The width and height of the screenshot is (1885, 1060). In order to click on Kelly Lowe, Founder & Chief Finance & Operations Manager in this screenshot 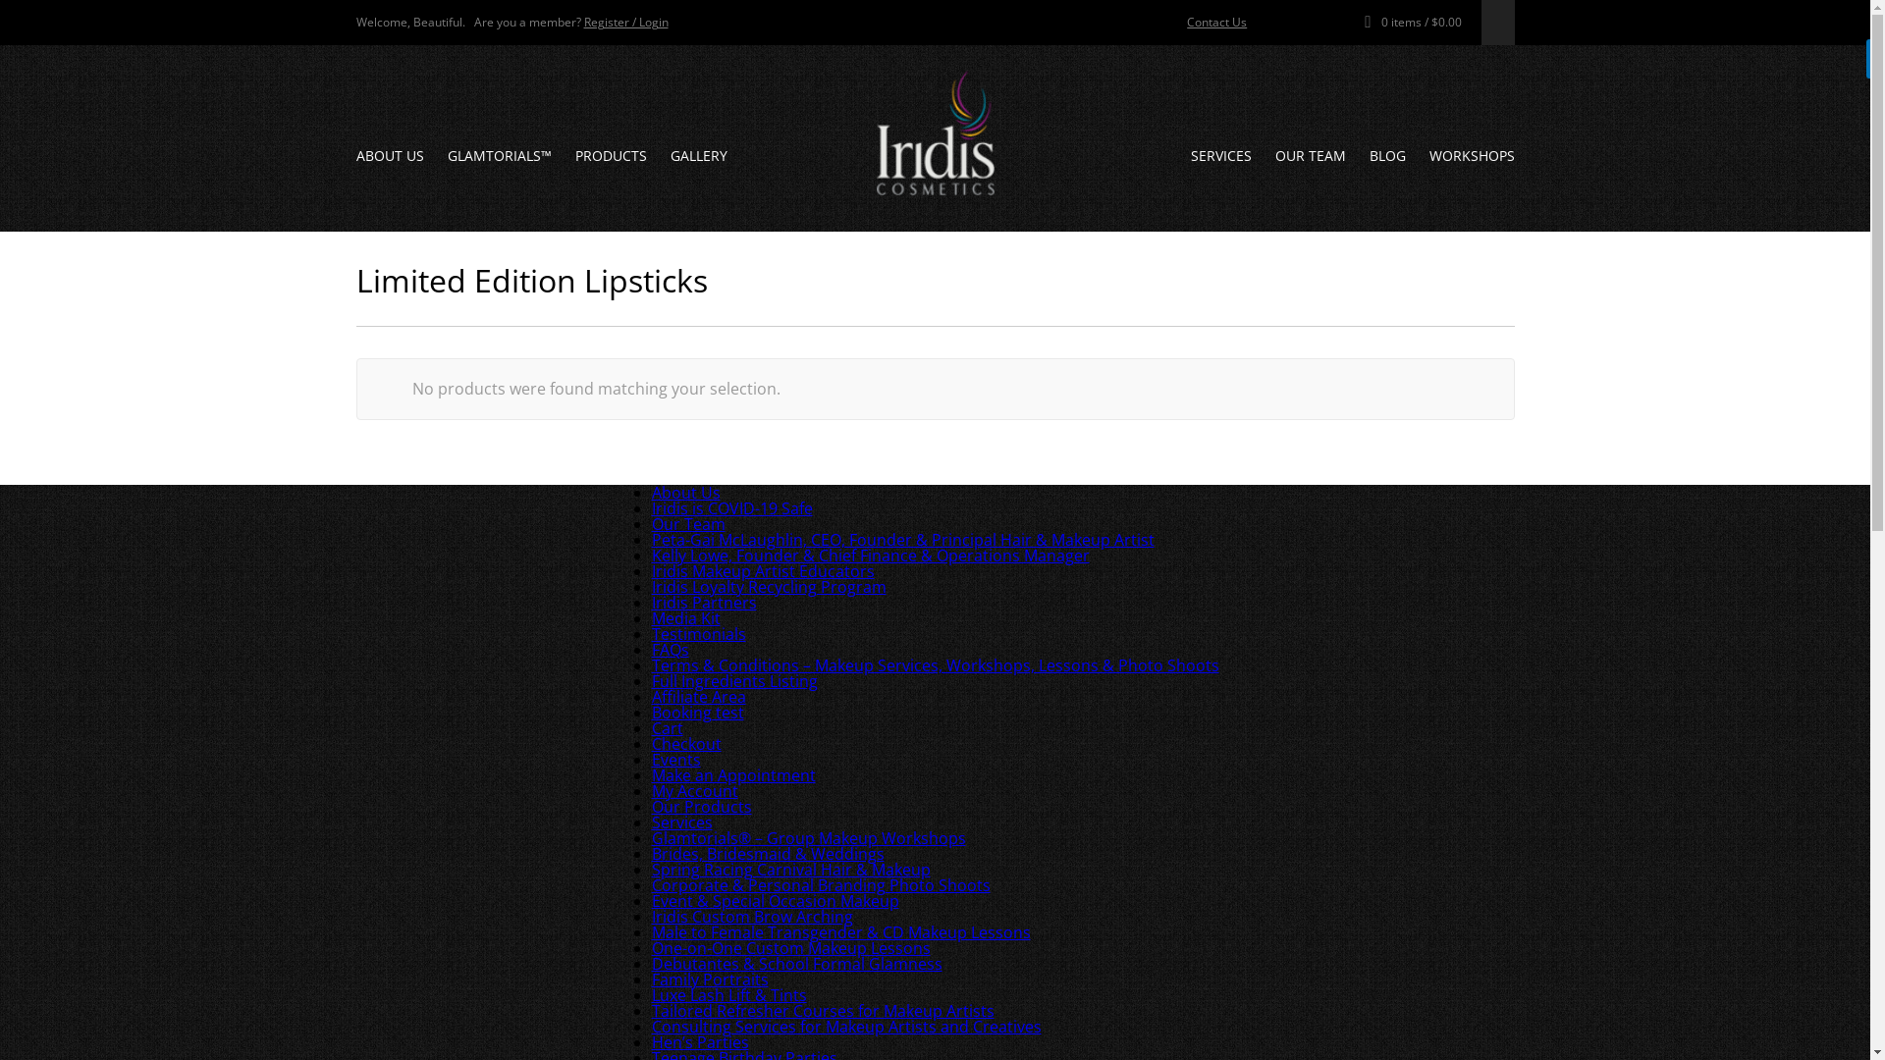, I will do `click(871, 556)`.